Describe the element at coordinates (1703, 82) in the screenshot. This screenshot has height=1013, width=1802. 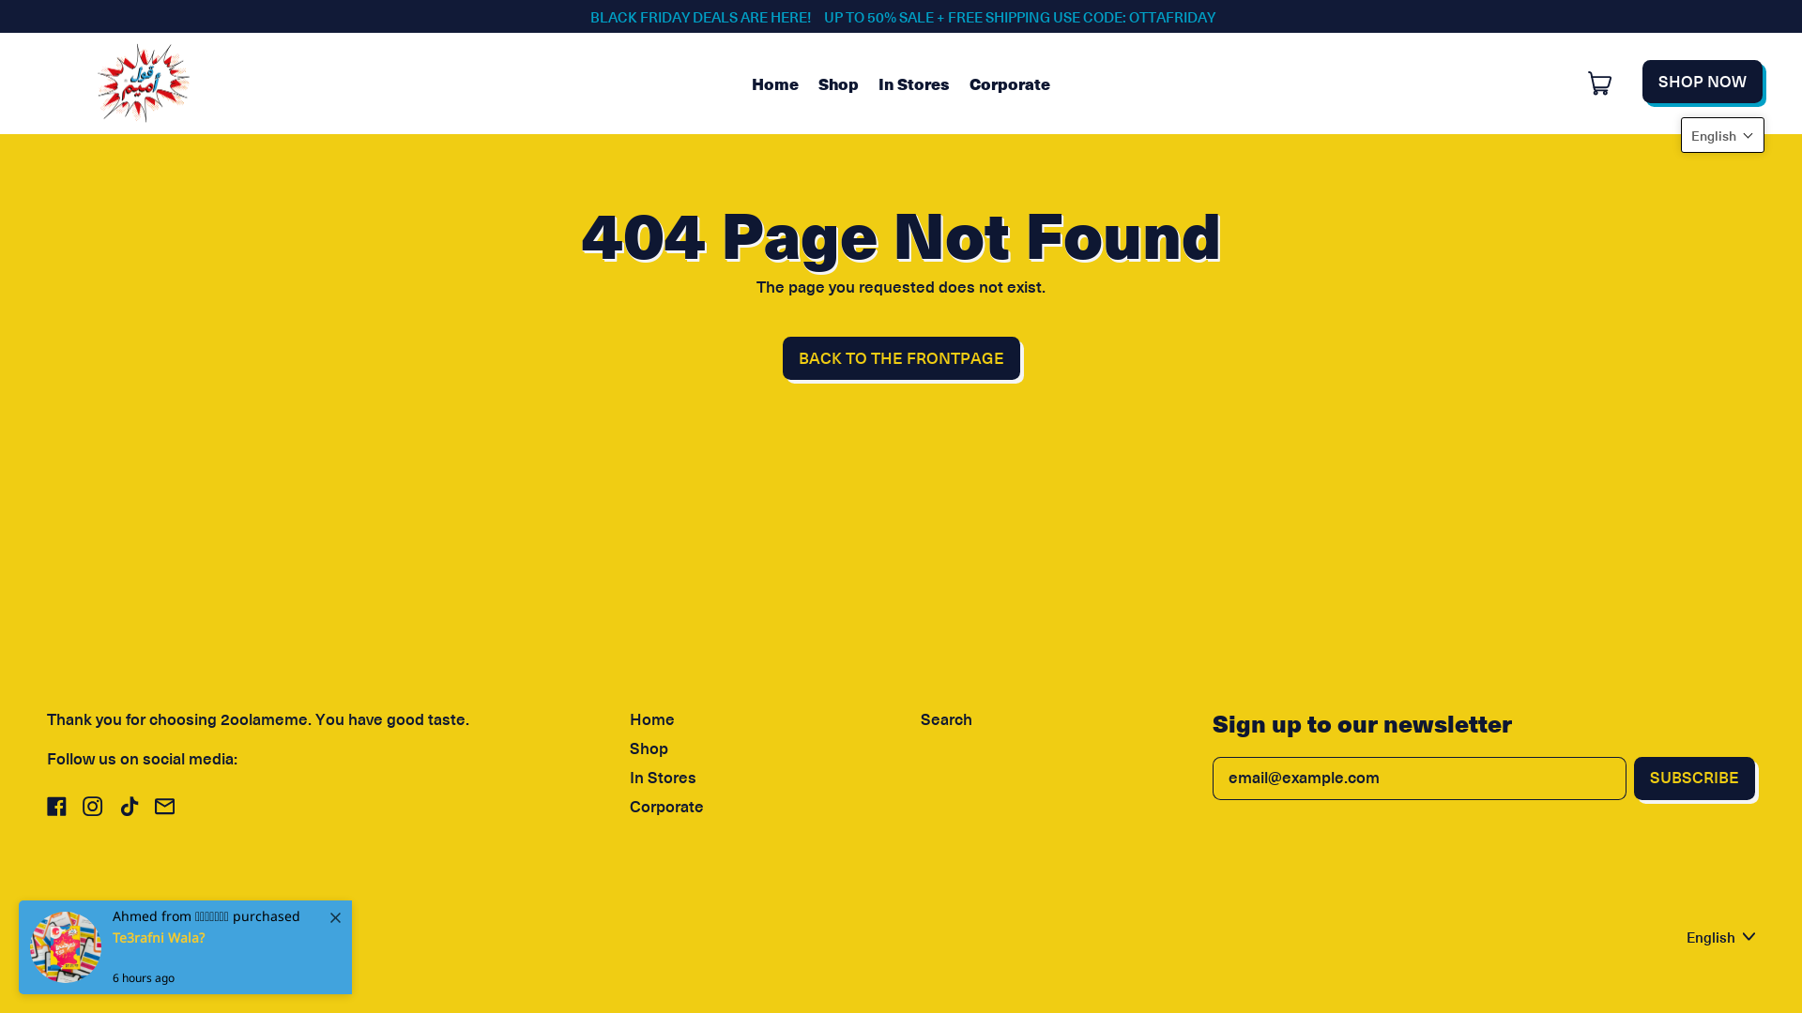
I see `SHOP NOW` at that location.